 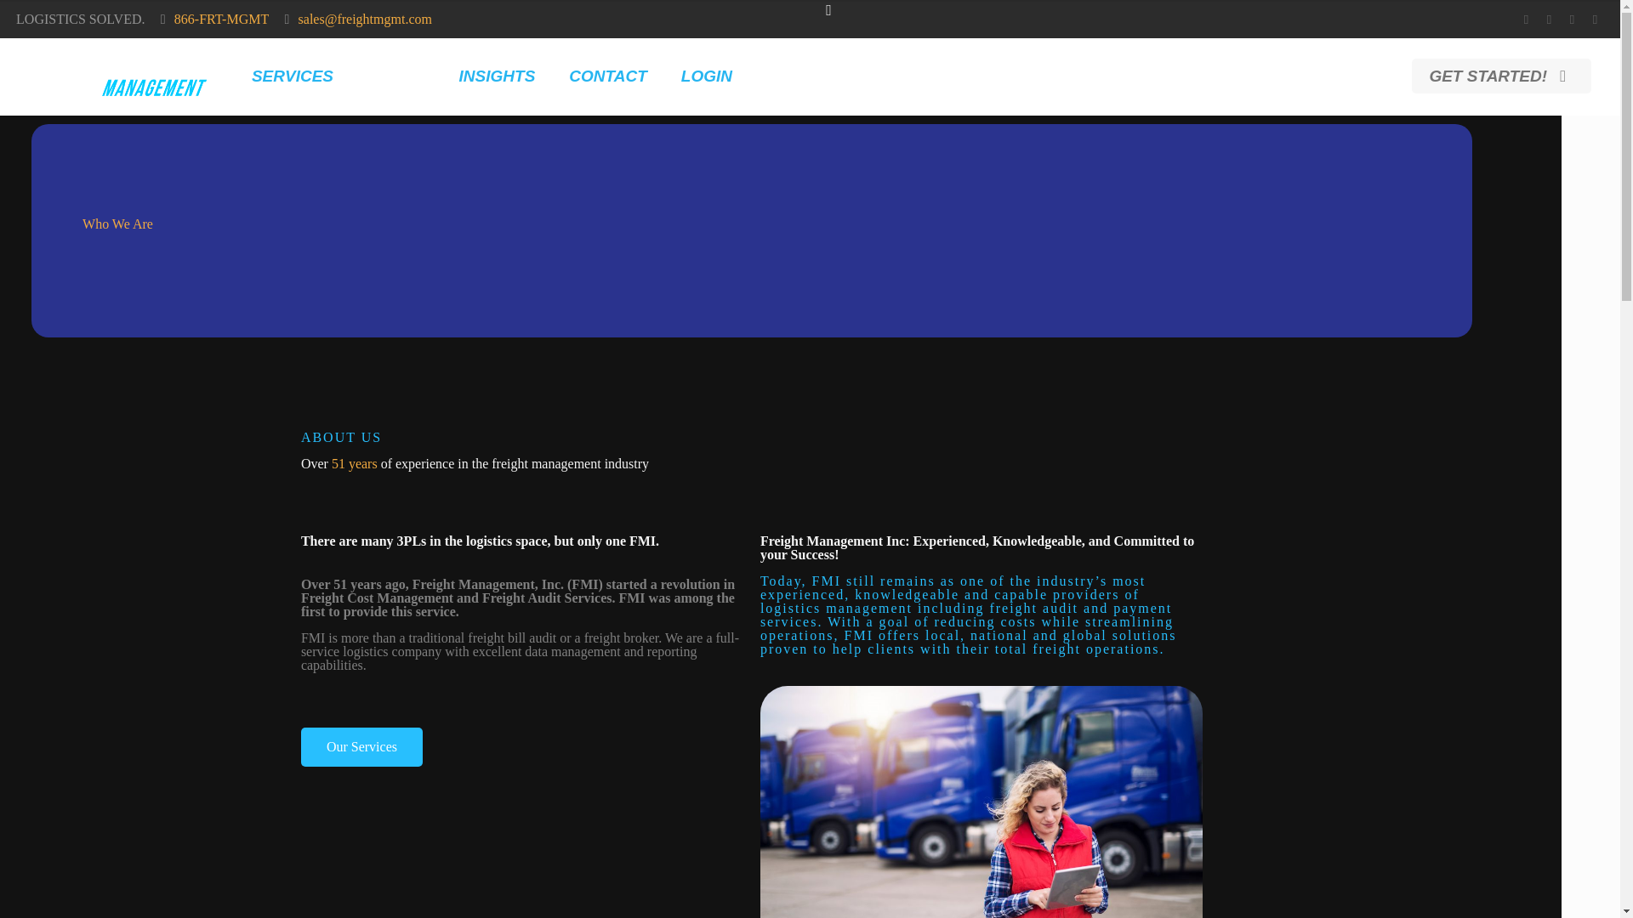 I want to click on CONTACT, so click(x=607, y=76).